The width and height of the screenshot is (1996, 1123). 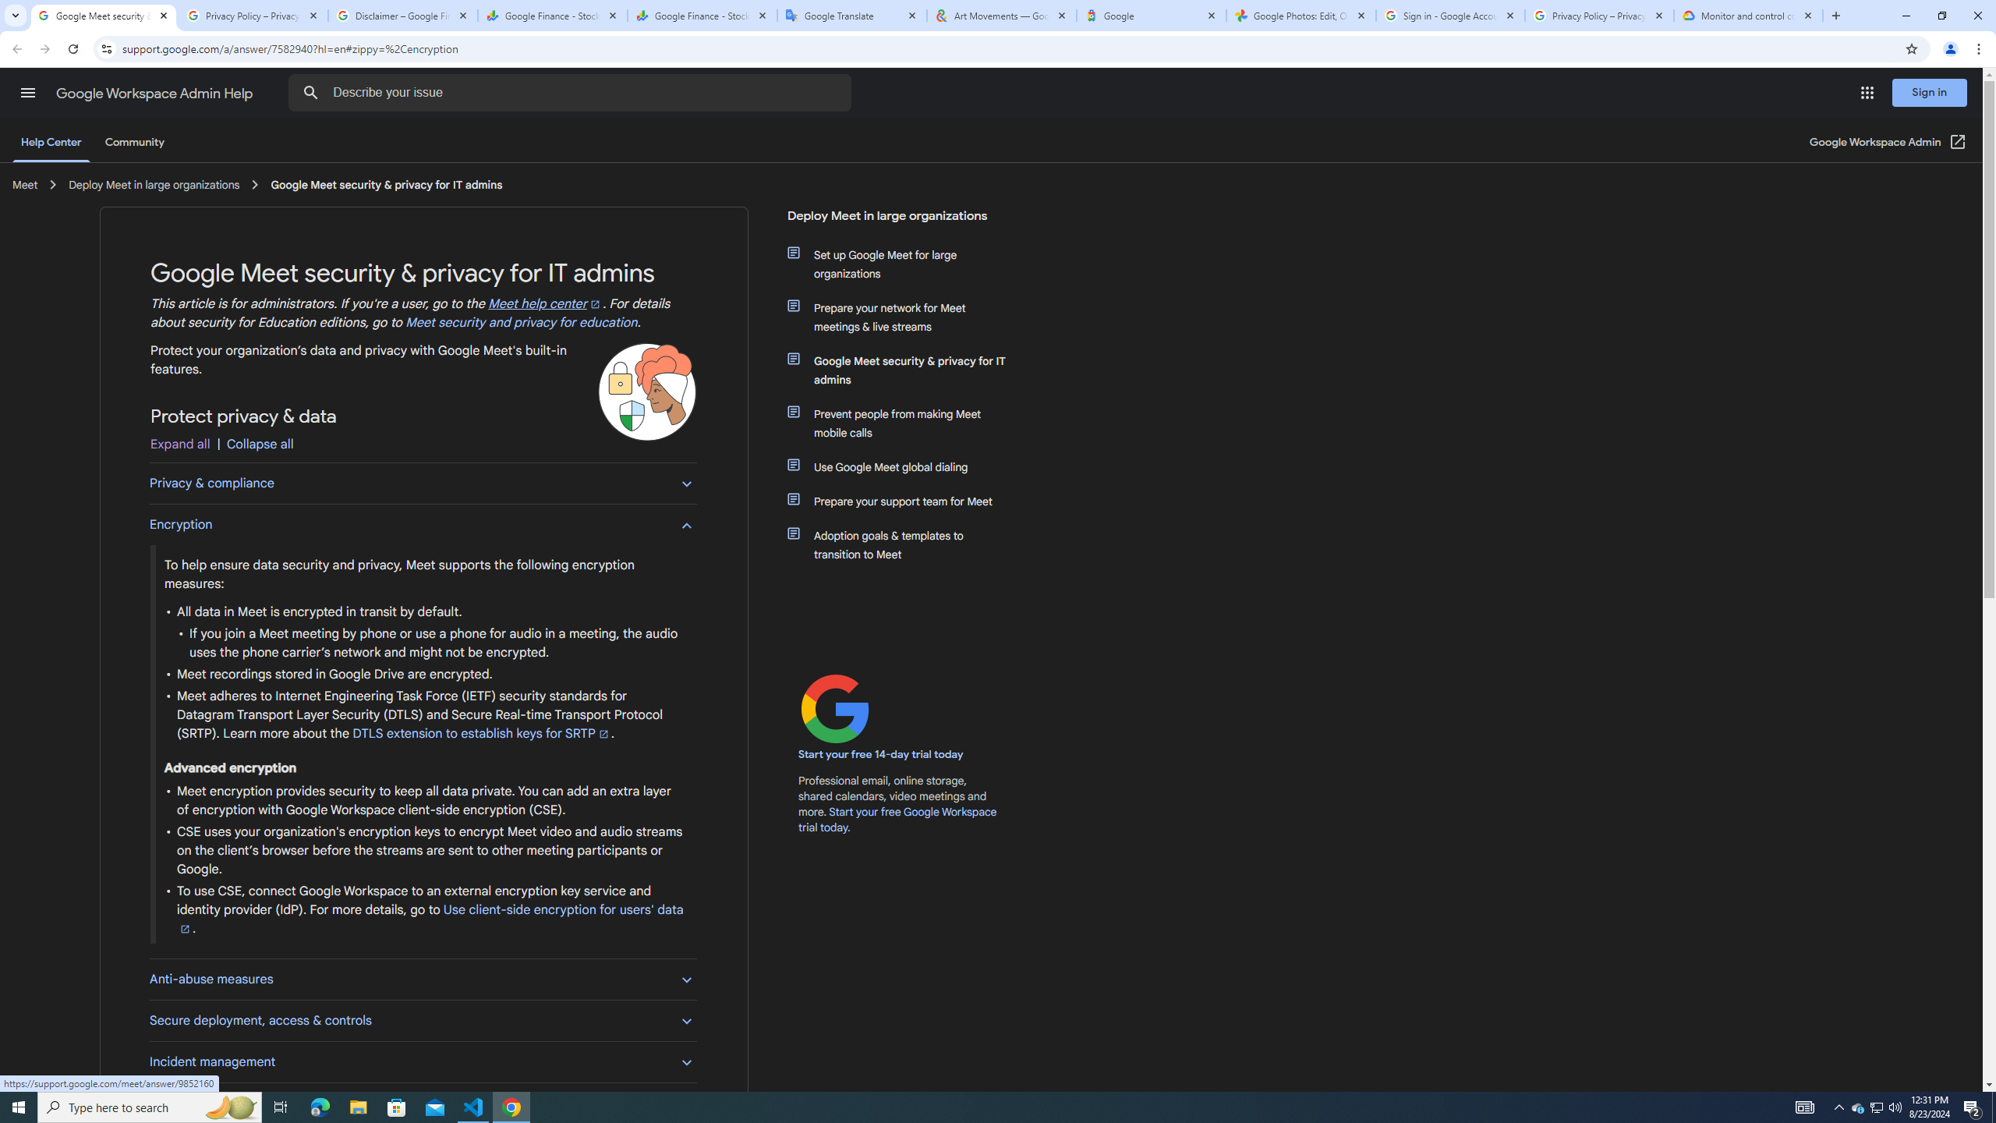 I want to click on Search Help Center, so click(x=311, y=93).